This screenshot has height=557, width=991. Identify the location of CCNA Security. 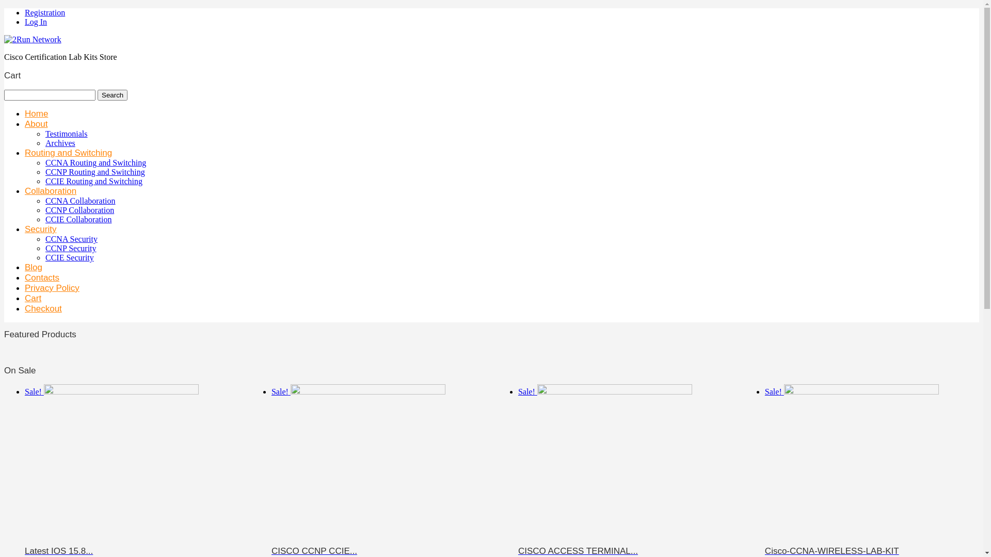
(71, 239).